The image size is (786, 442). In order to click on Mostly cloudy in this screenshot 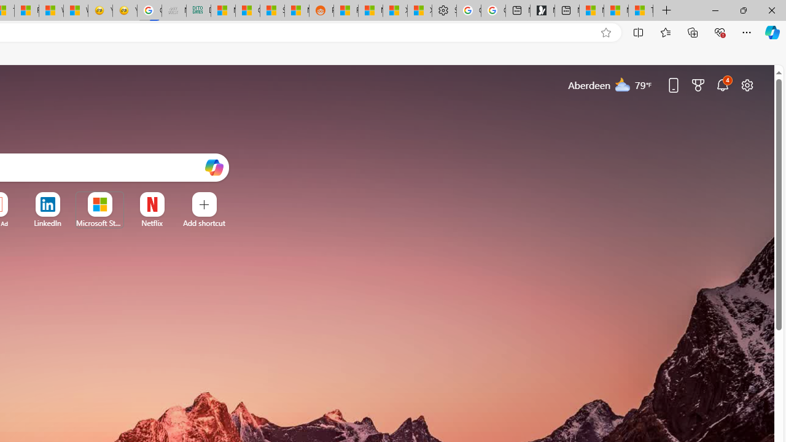, I will do `click(623, 84)`.